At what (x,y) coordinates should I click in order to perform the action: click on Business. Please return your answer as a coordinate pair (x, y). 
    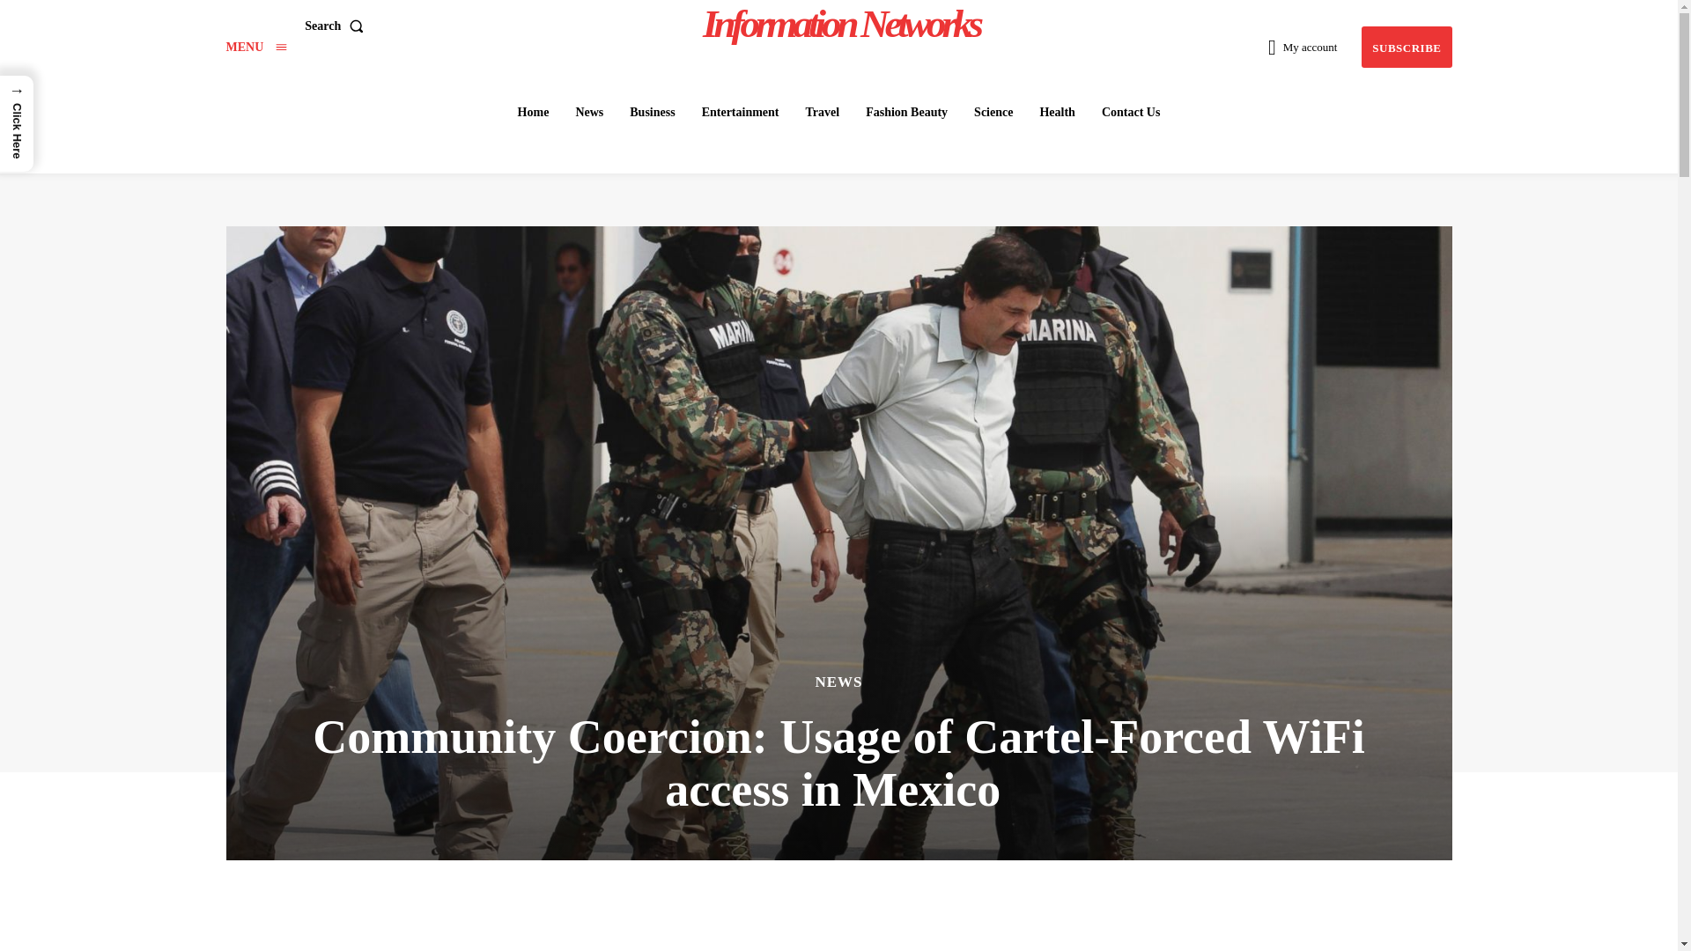
    Looking at the image, I should click on (652, 113).